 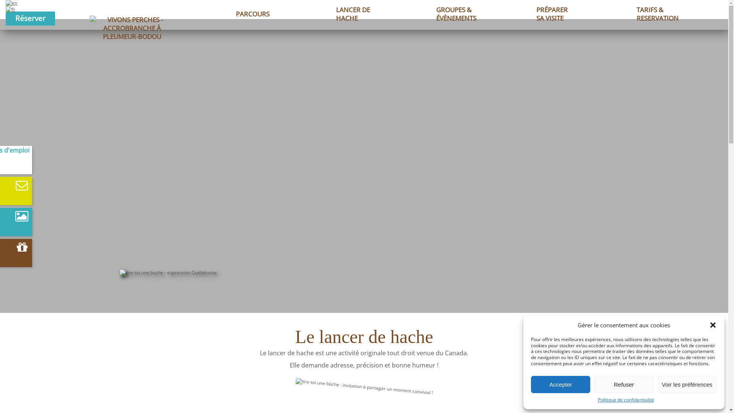 What do you see at coordinates (132, 37) in the screenshot?
I see `Accueil` at bounding box center [132, 37].